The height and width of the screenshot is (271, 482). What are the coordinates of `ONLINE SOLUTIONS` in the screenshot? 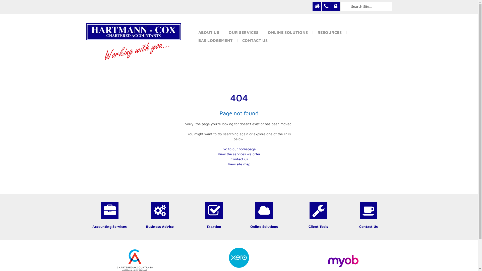 It's located at (288, 32).